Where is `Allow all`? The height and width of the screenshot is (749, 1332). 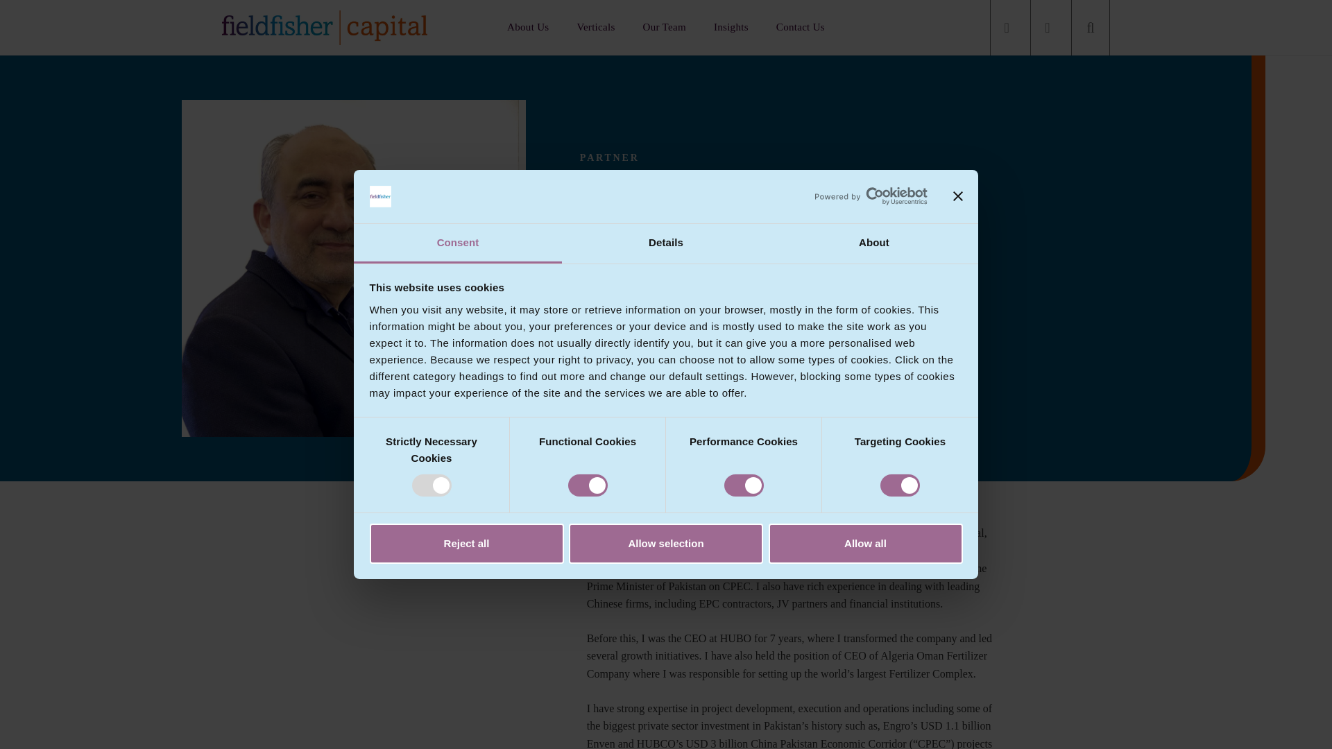 Allow all is located at coordinates (866, 544).